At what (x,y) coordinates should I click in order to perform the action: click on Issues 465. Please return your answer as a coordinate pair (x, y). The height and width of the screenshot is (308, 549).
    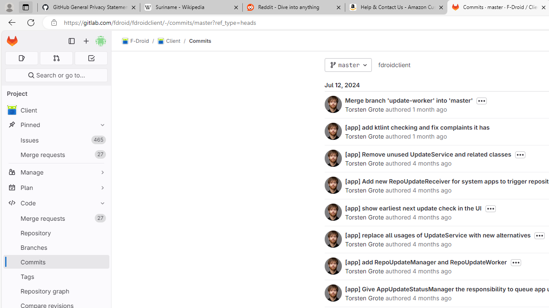
    Looking at the image, I should click on (56, 140).